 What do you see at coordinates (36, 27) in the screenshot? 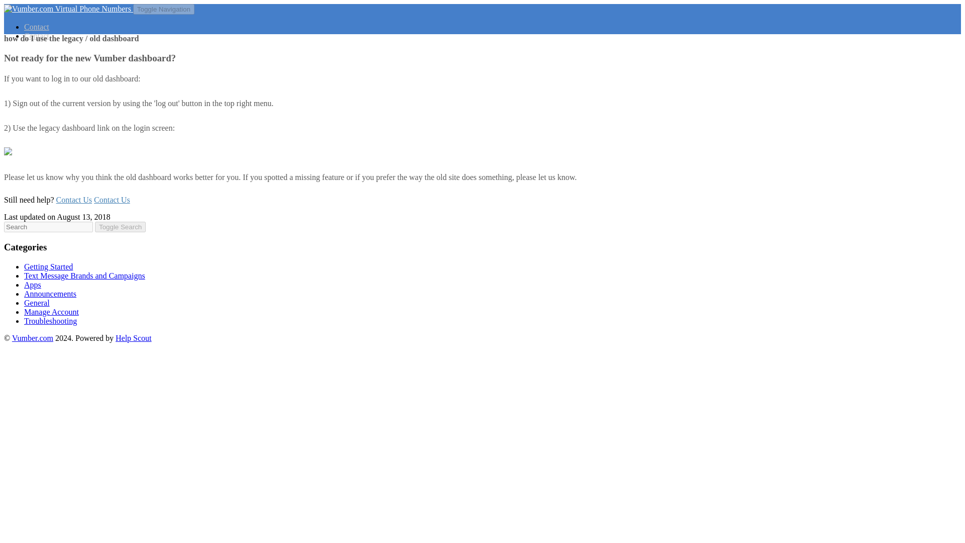
I see `Contact` at bounding box center [36, 27].